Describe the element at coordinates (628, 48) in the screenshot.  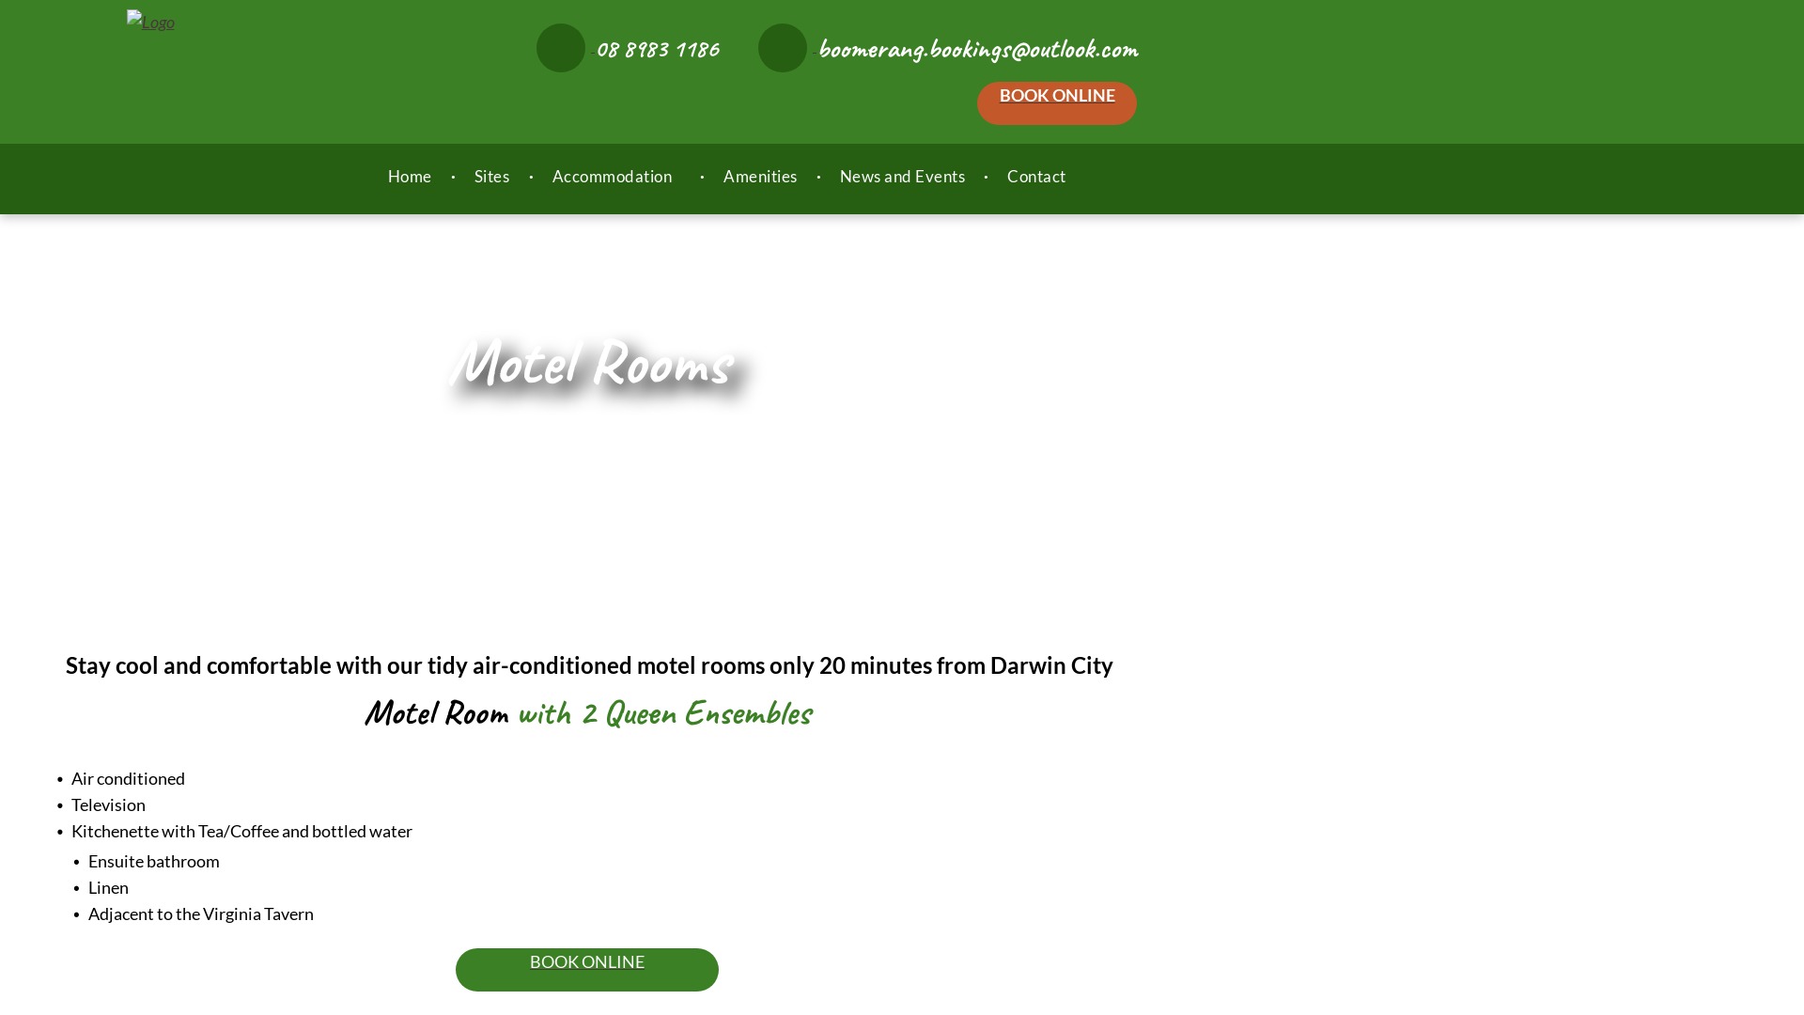
I see `08 8983 1186` at that location.